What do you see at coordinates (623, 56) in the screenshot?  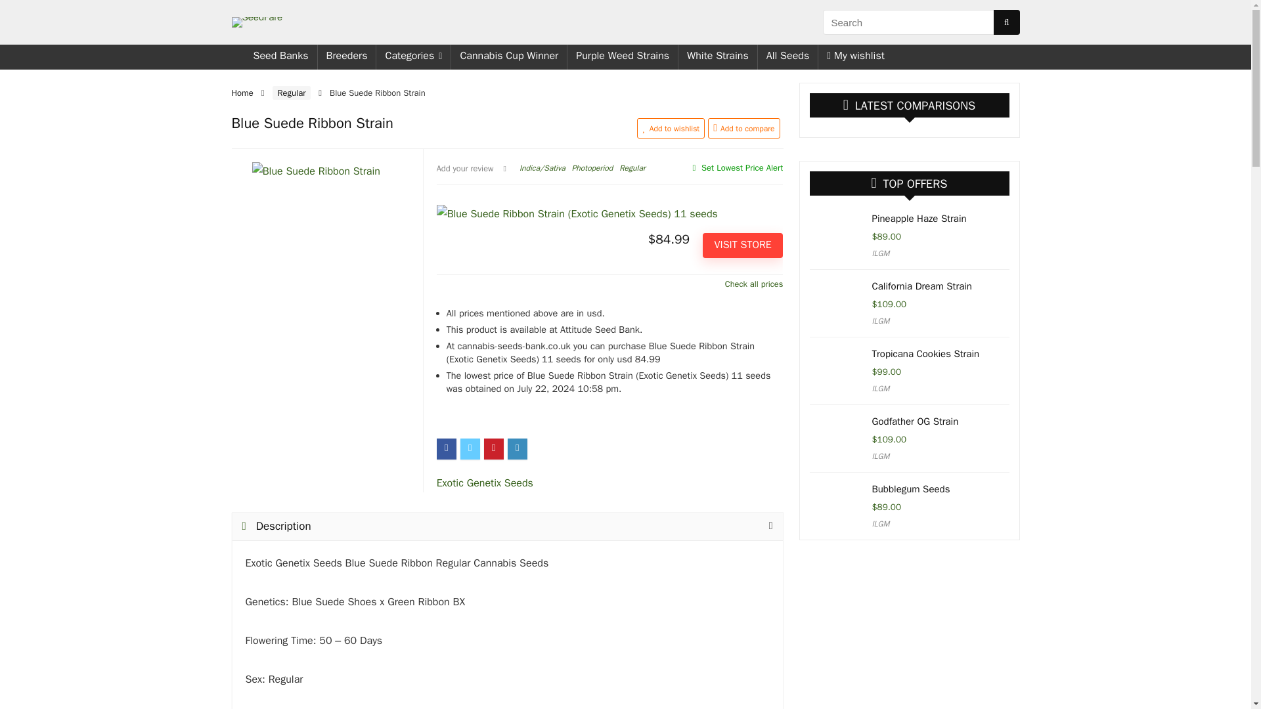 I see `Purple Weed Strains` at bounding box center [623, 56].